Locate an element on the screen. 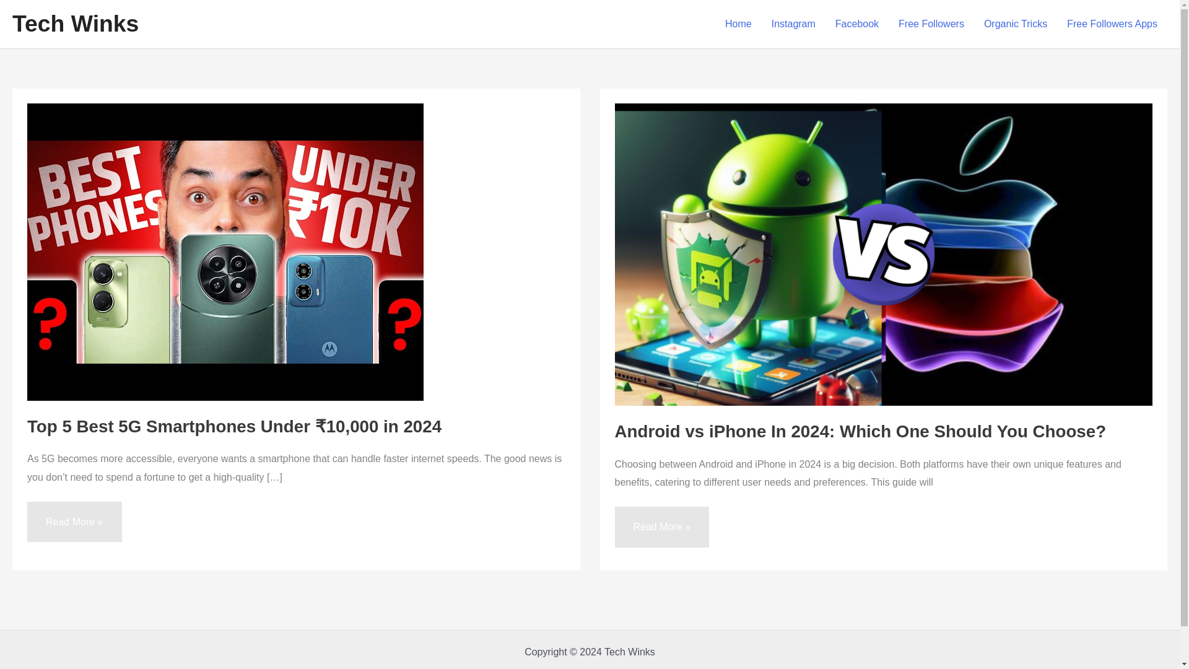 This screenshot has width=1189, height=669. Instagram is located at coordinates (793, 24).